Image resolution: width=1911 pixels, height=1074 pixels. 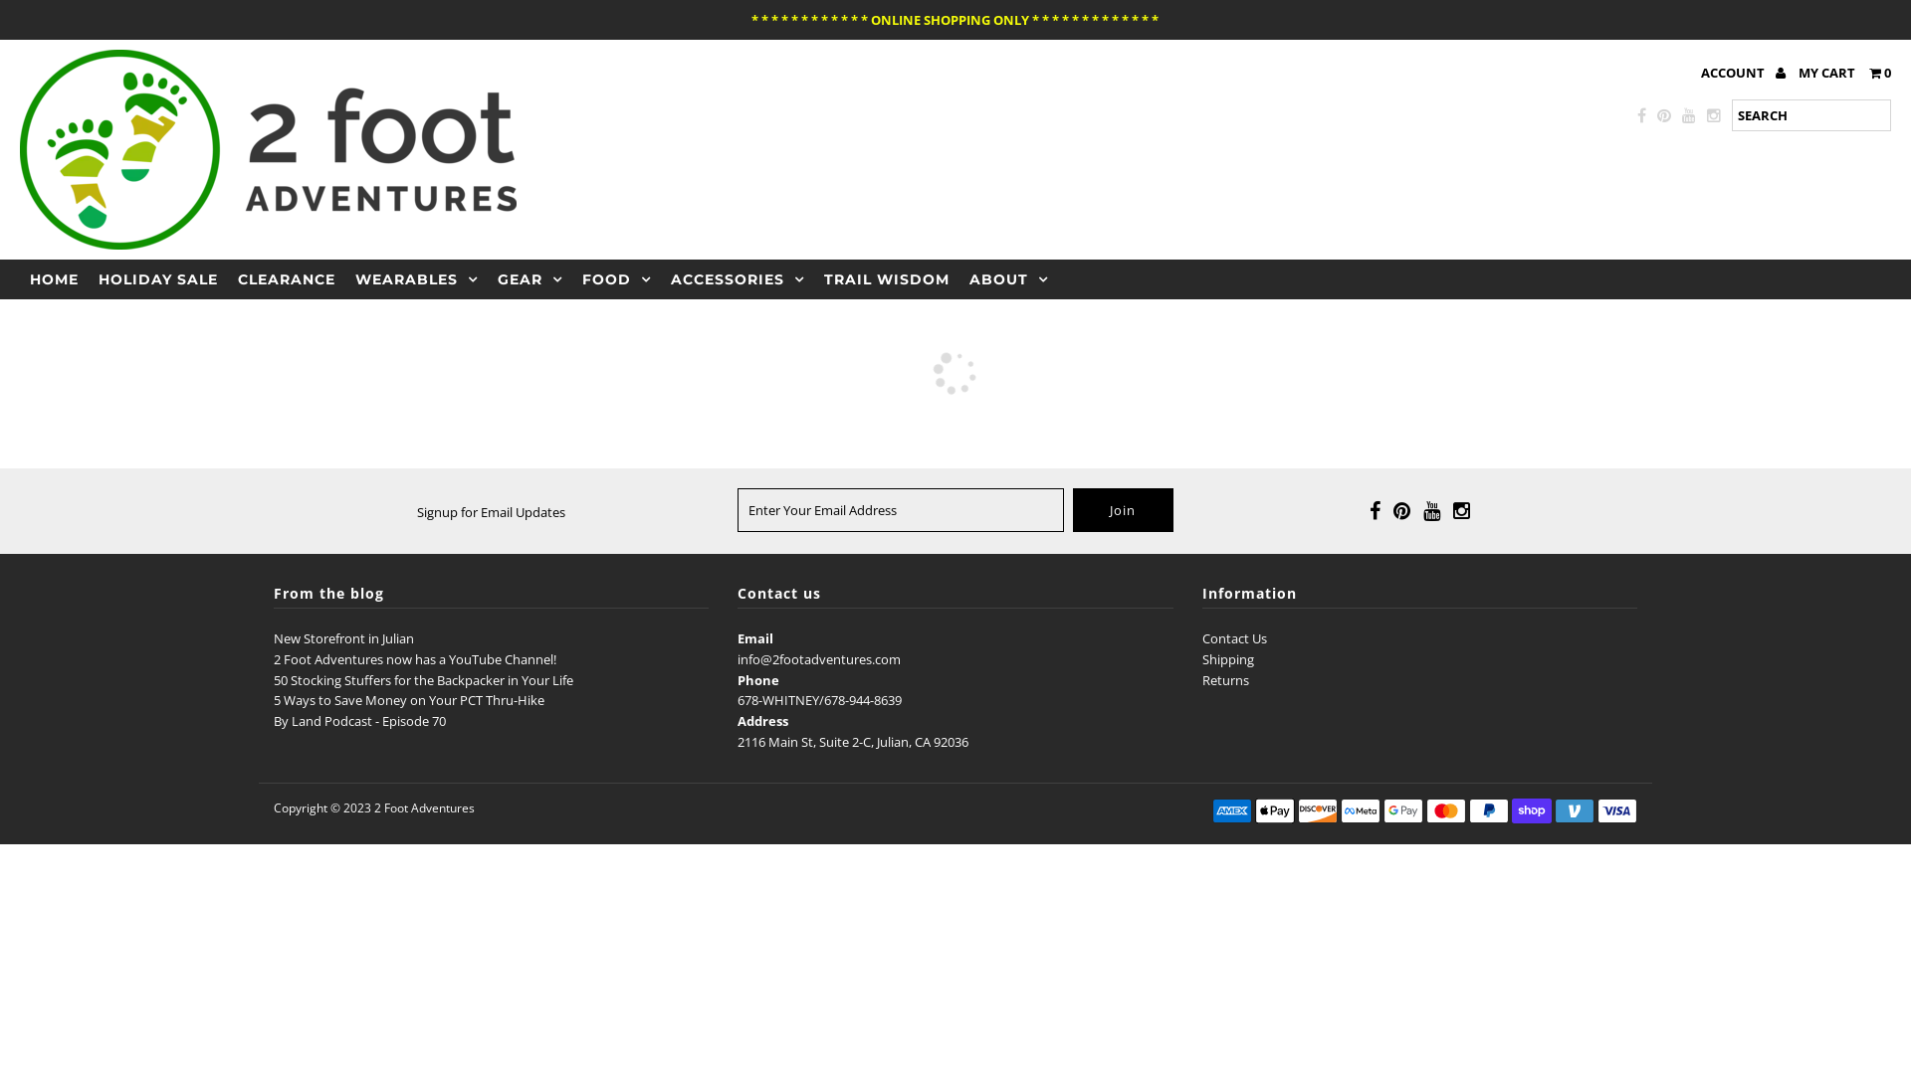 What do you see at coordinates (424, 807) in the screenshot?
I see `2 Foot Adventures` at bounding box center [424, 807].